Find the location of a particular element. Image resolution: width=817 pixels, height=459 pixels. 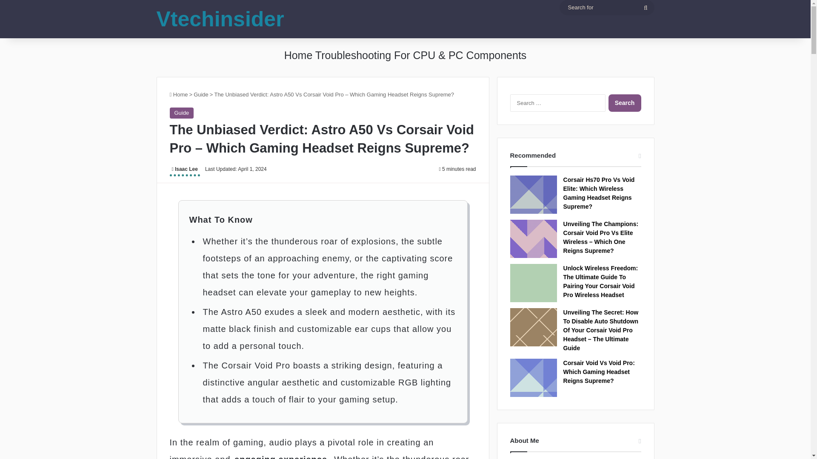

Vtechinsider is located at coordinates (220, 19).